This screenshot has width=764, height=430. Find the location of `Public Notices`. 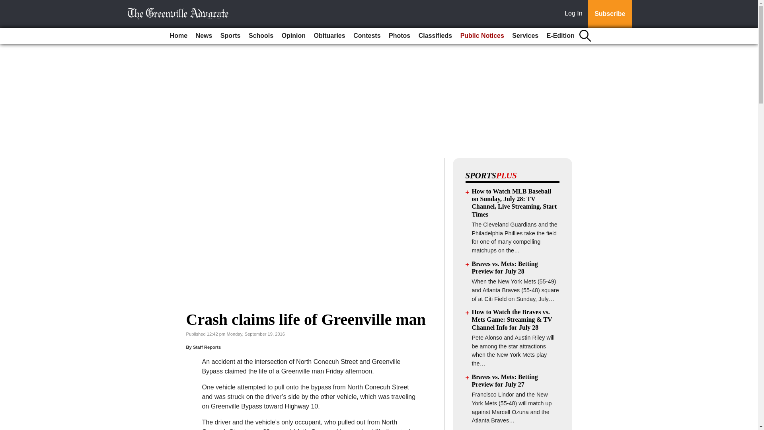

Public Notices is located at coordinates (482, 36).